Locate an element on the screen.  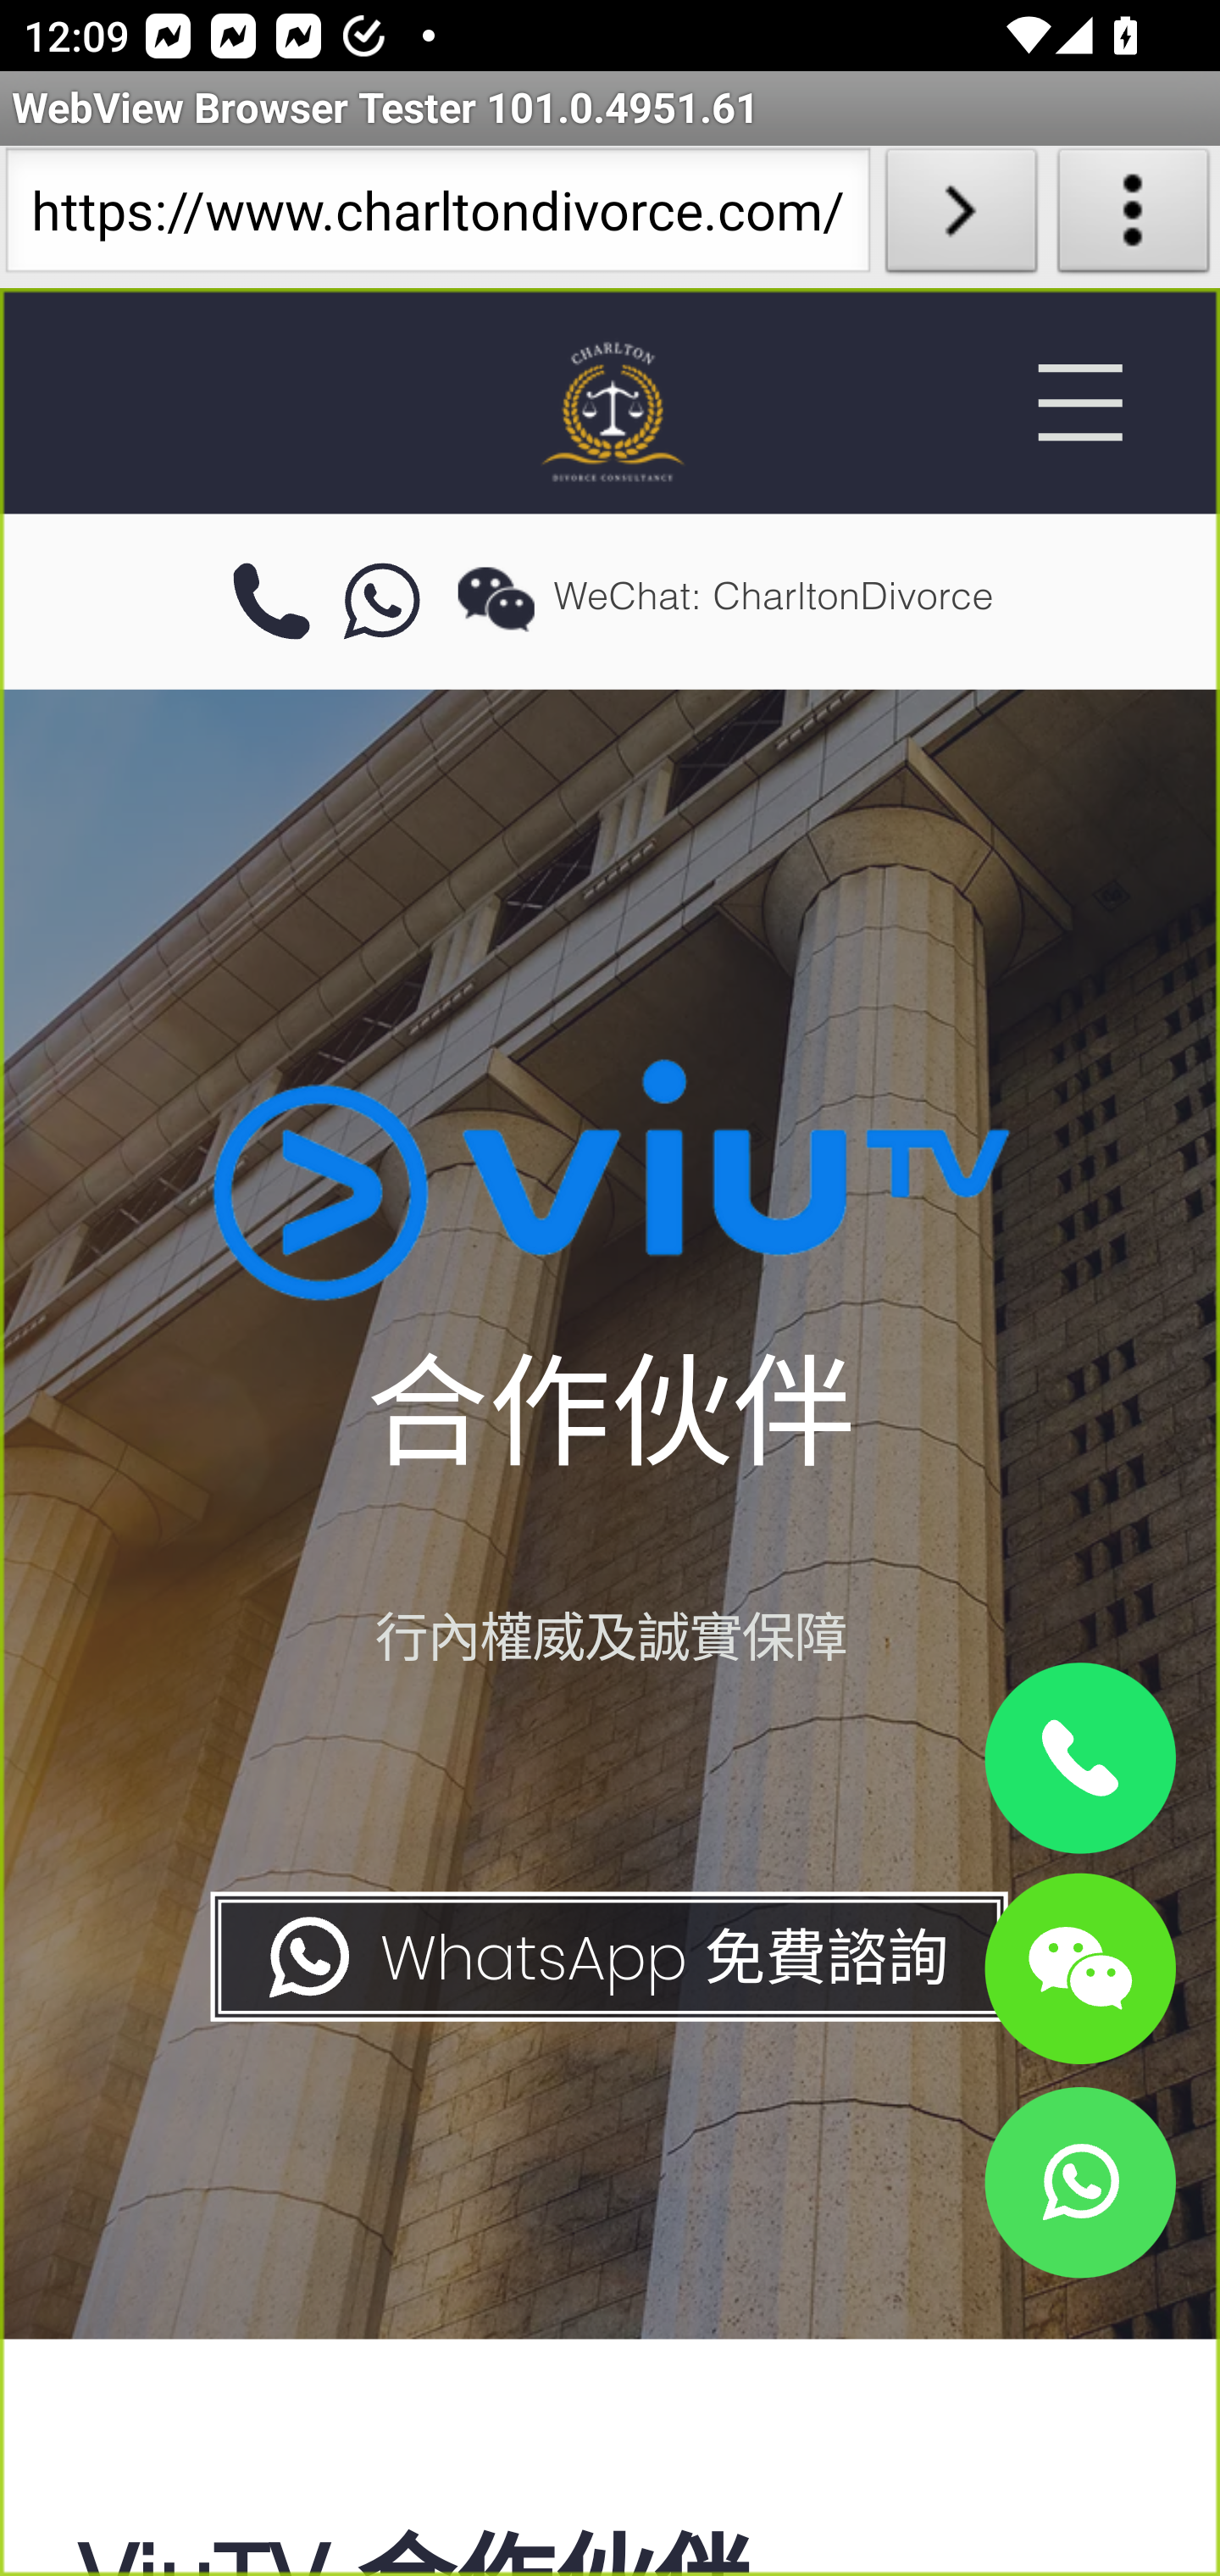
wechat2_edited_edited.png is located at coordinates (496, 598).